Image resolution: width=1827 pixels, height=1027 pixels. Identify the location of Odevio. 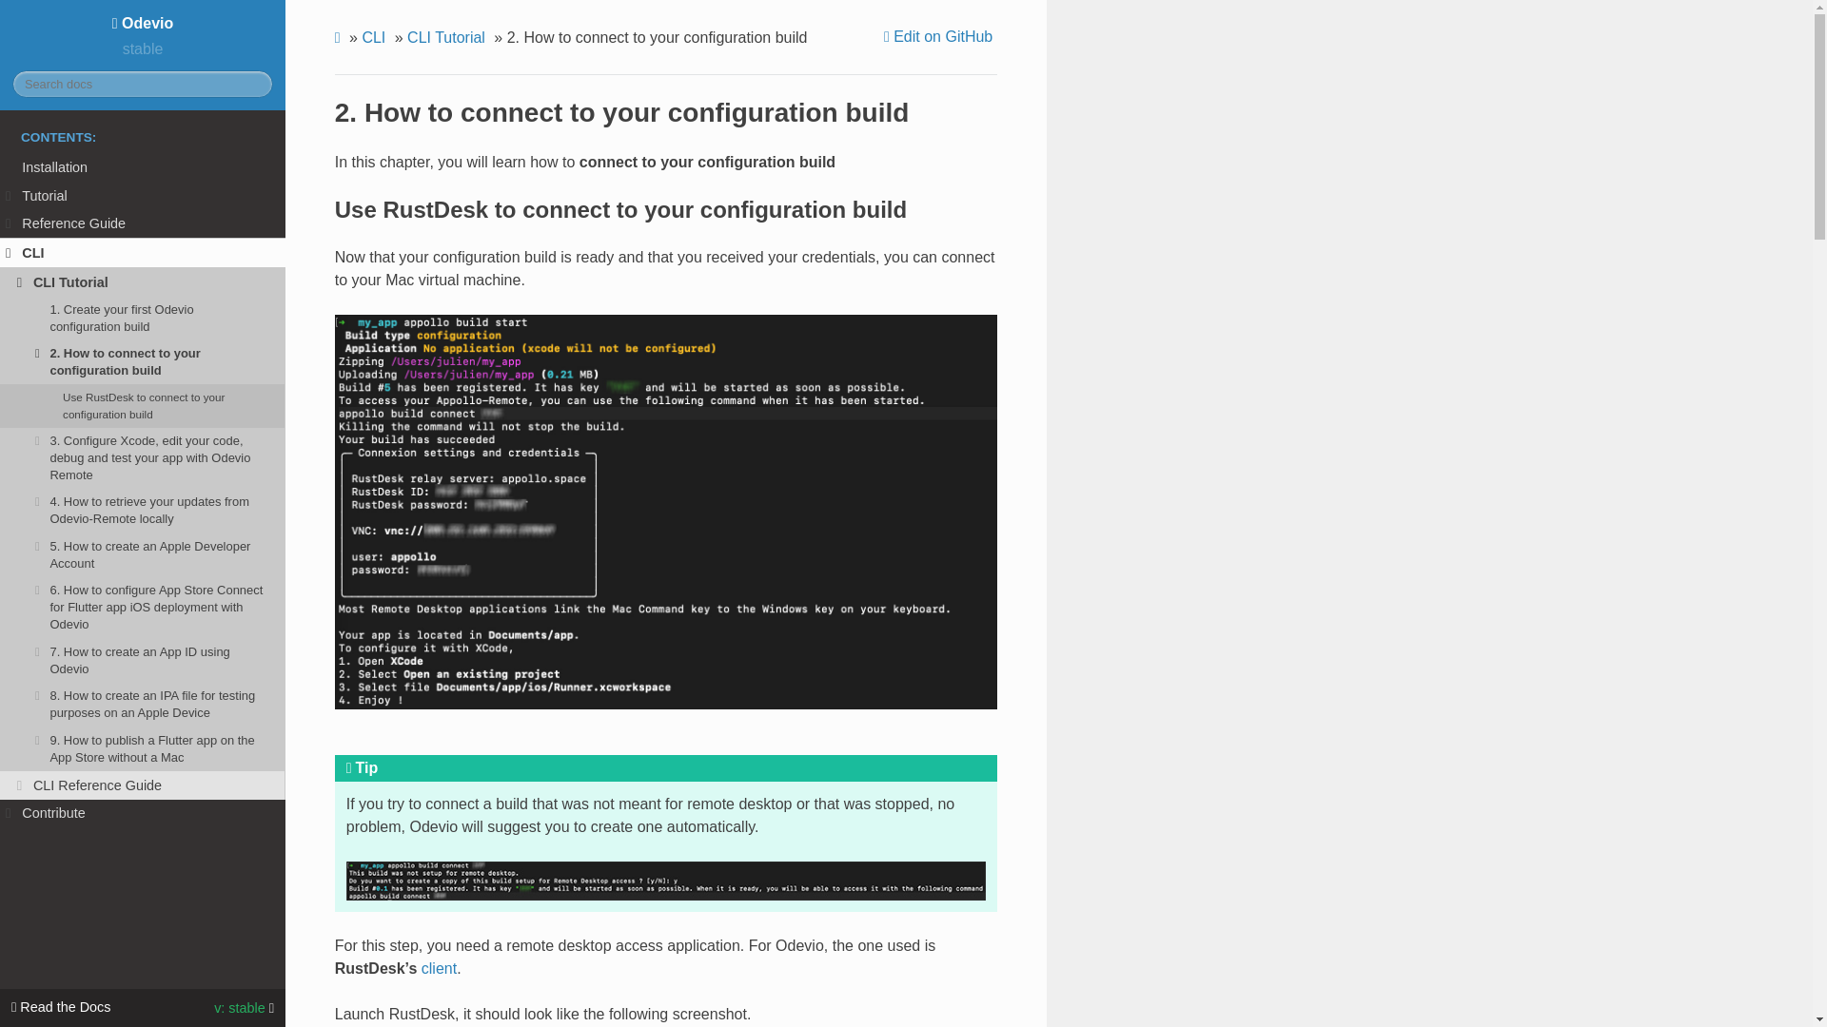
(143, 23).